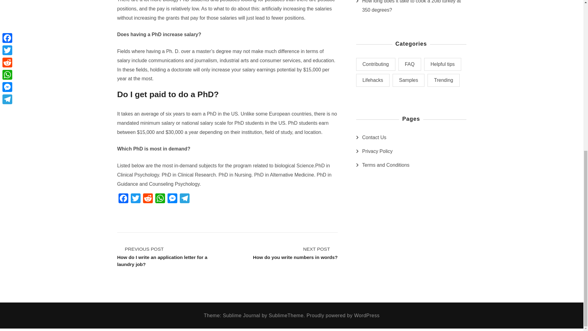 This screenshot has width=588, height=331. Describe the element at coordinates (377, 151) in the screenshot. I see `Lifehacks` at that location.